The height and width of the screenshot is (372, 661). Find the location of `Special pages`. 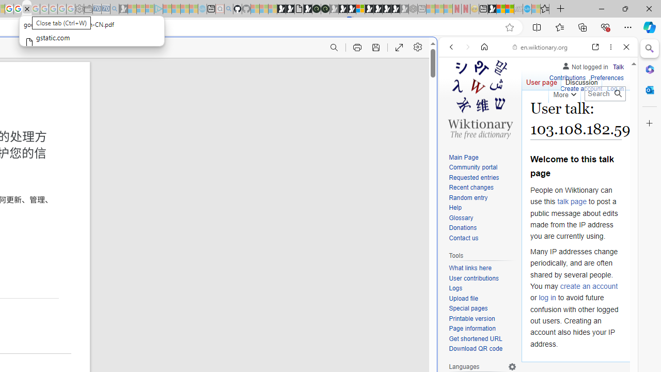

Special pages is located at coordinates (468, 308).